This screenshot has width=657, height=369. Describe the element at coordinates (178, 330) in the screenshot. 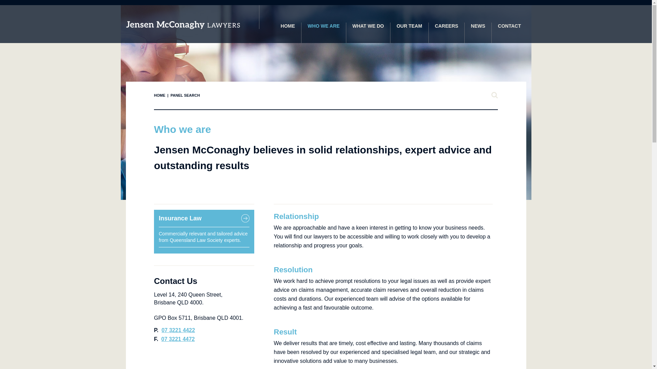

I see `07 3221 4422` at that location.